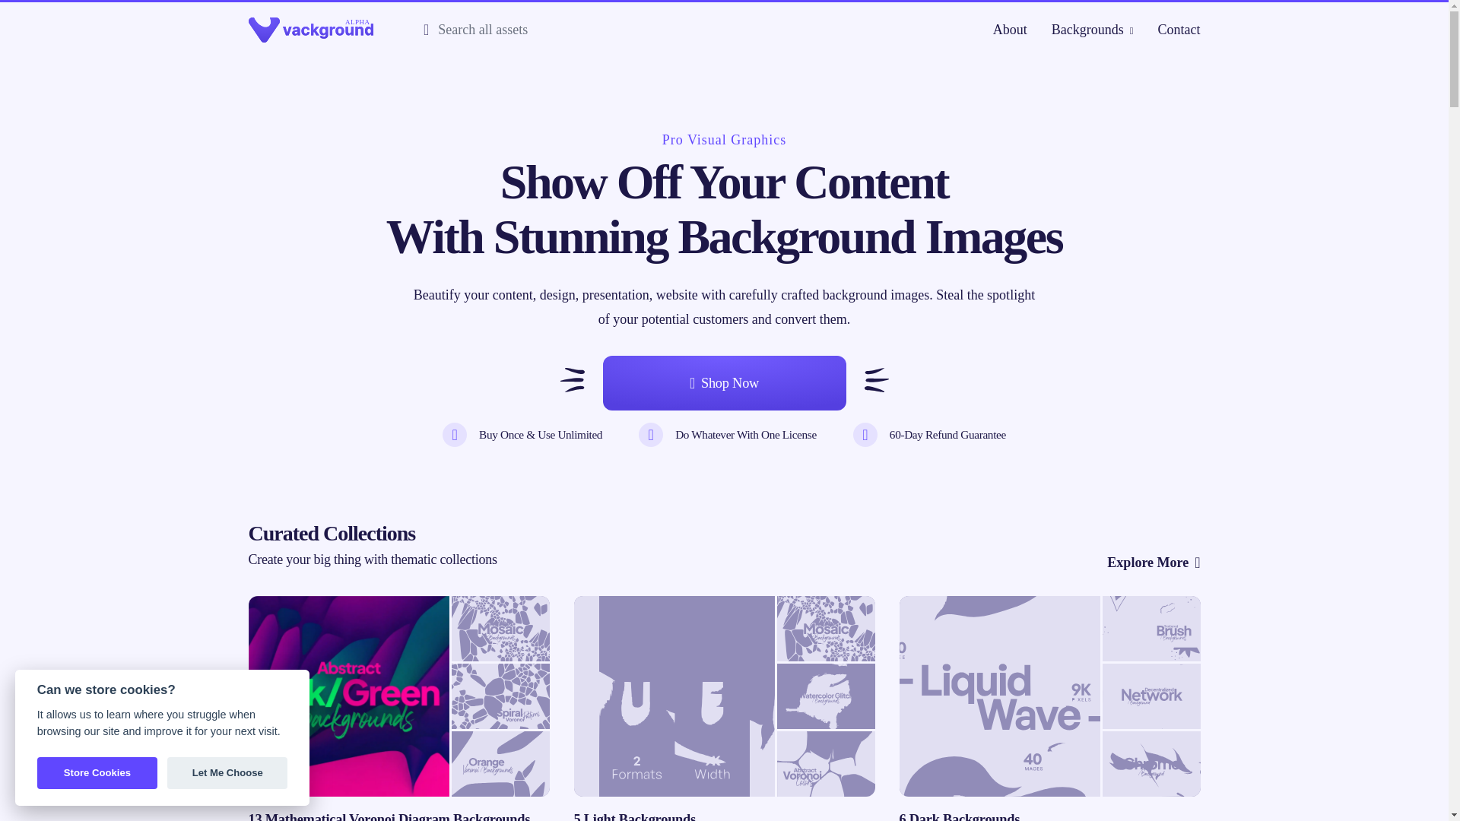  I want to click on Backgrounds, so click(1092, 29).